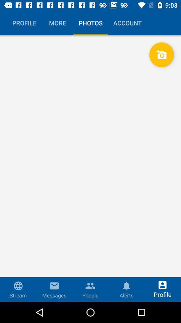  Describe the element at coordinates (90, 168) in the screenshot. I see `open the icon at the center` at that location.